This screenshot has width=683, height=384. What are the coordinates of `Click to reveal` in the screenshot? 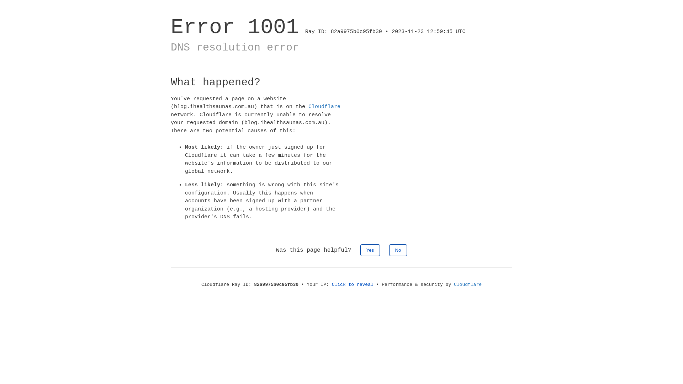 It's located at (353, 284).